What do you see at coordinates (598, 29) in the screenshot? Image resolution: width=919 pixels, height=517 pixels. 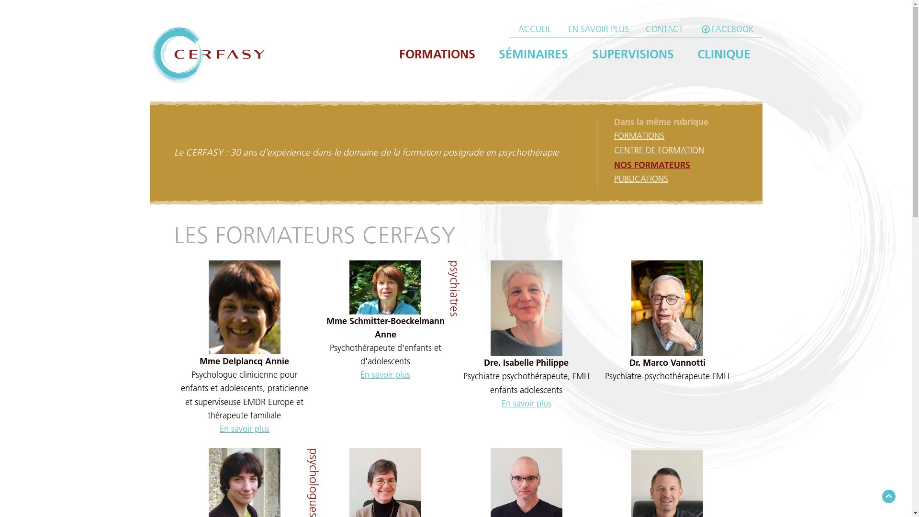 I see `EN SAVOIR PLUS` at bounding box center [598, 29].